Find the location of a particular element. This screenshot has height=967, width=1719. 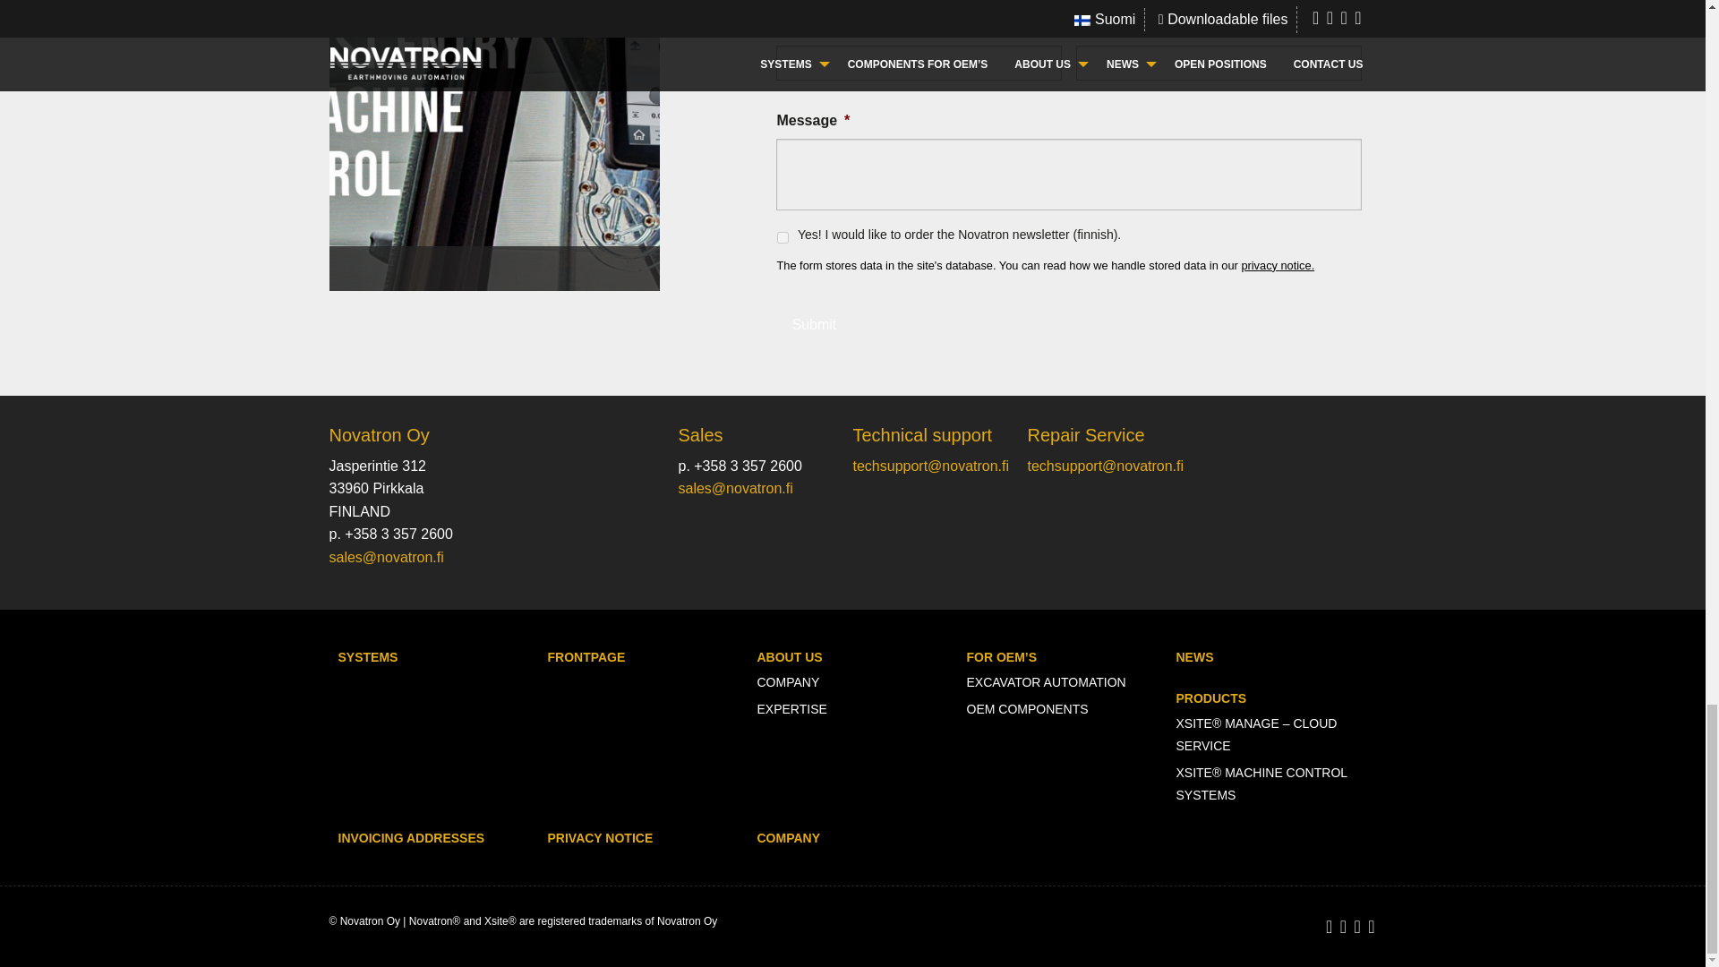

Submit is located at coordinates (813, 324).